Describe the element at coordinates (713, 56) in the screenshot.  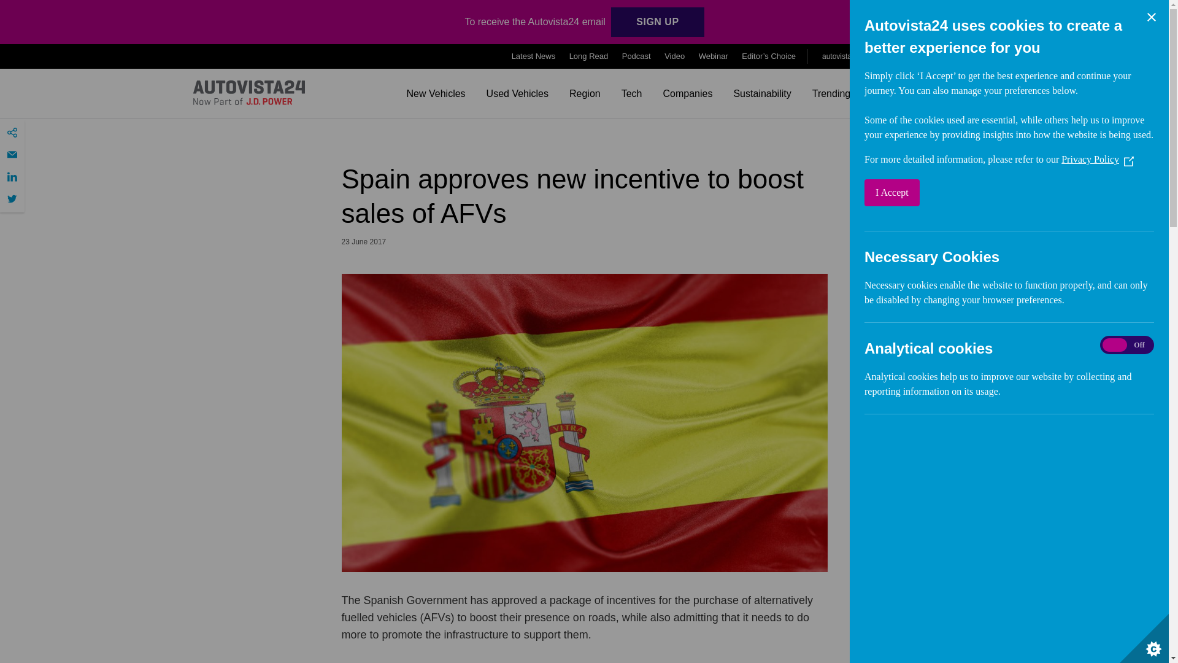
I see `Webinar` at that location.